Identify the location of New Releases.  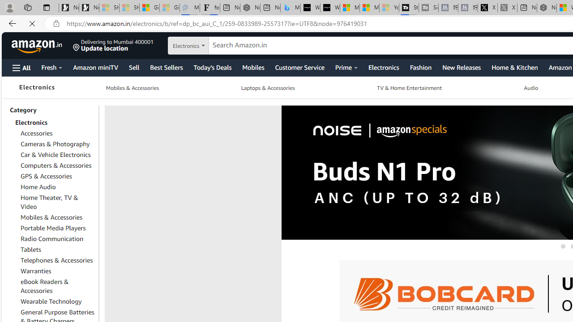
(461, 67).